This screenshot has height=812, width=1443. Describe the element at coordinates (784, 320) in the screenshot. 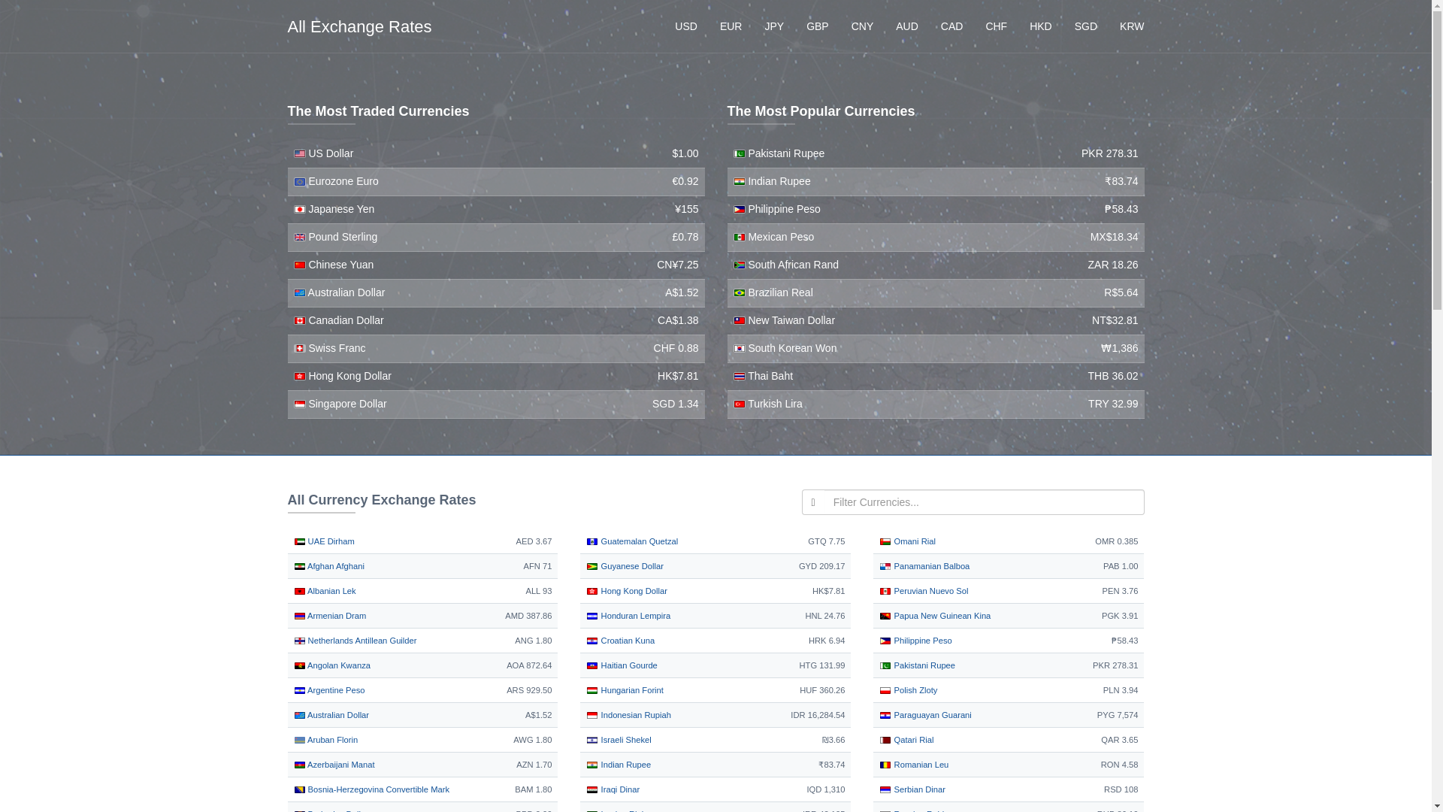

I see `New Taiwan Dollar` at that location.